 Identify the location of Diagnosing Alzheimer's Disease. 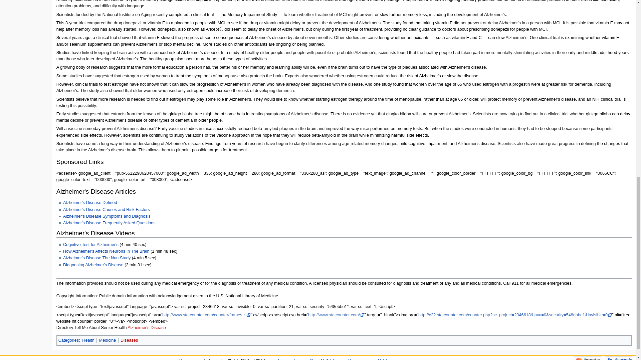
(93, 265).